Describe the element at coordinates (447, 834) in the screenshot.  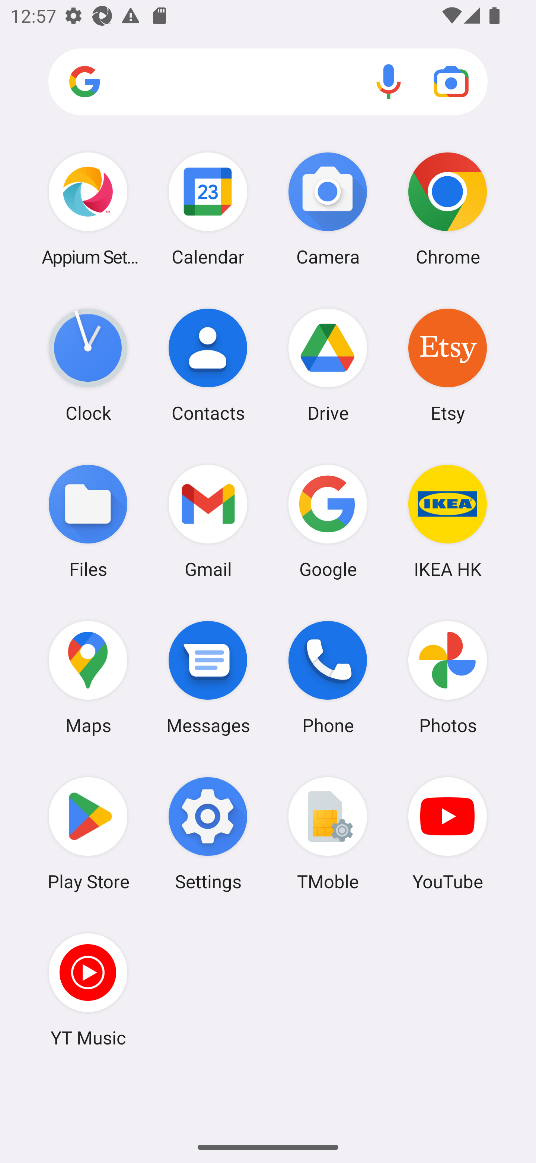
I see `YouTube` at that location.